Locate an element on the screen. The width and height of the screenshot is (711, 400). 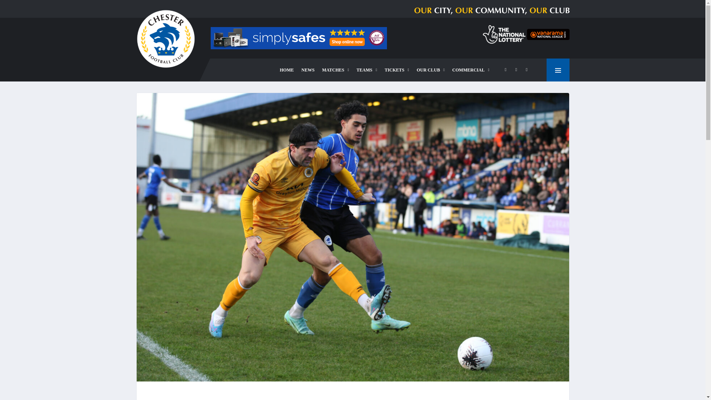
HOME is located at coordinates (287, 70).